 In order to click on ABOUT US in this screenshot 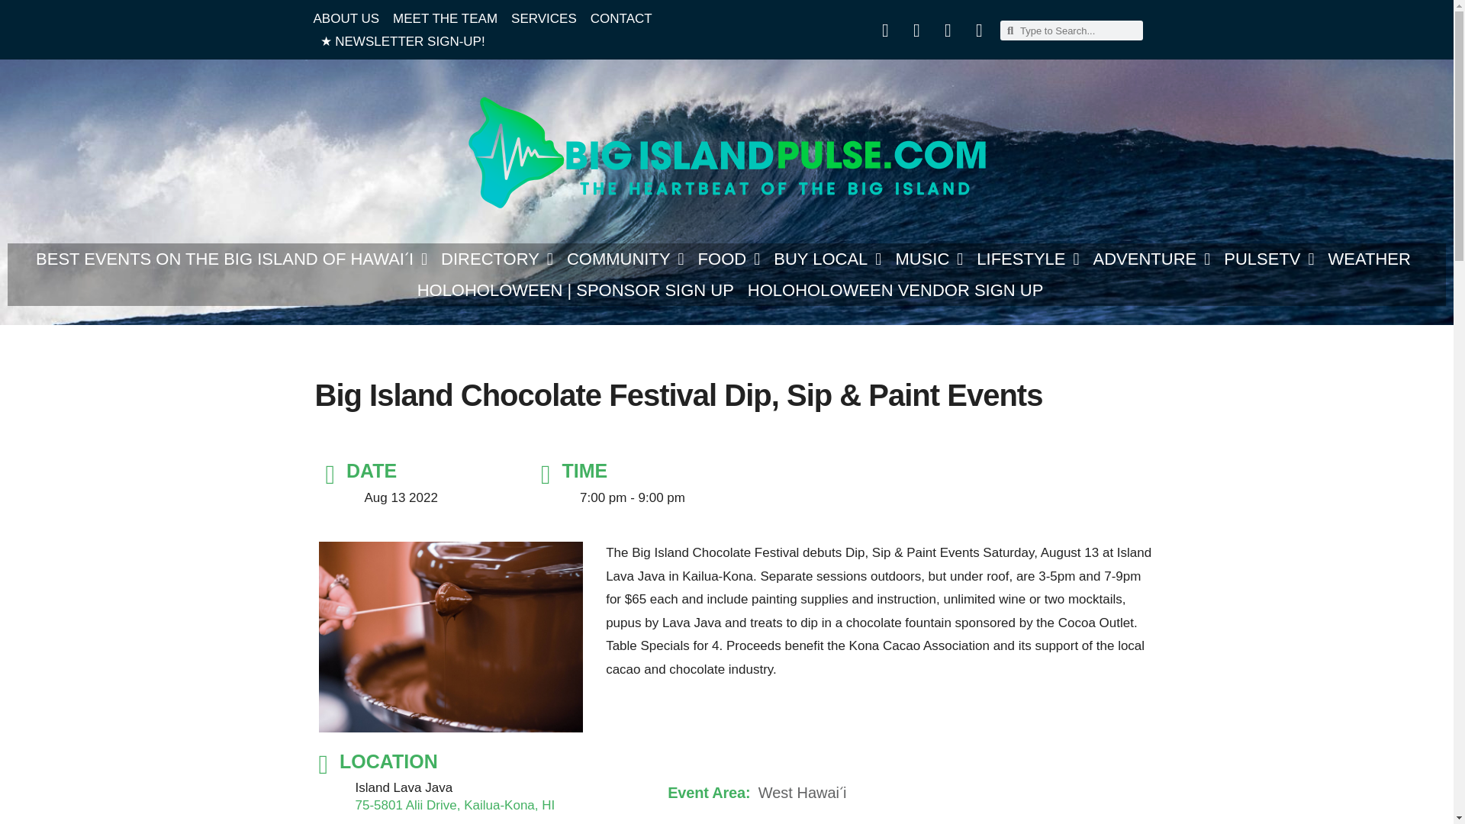, I will do `click(346, 18)`.